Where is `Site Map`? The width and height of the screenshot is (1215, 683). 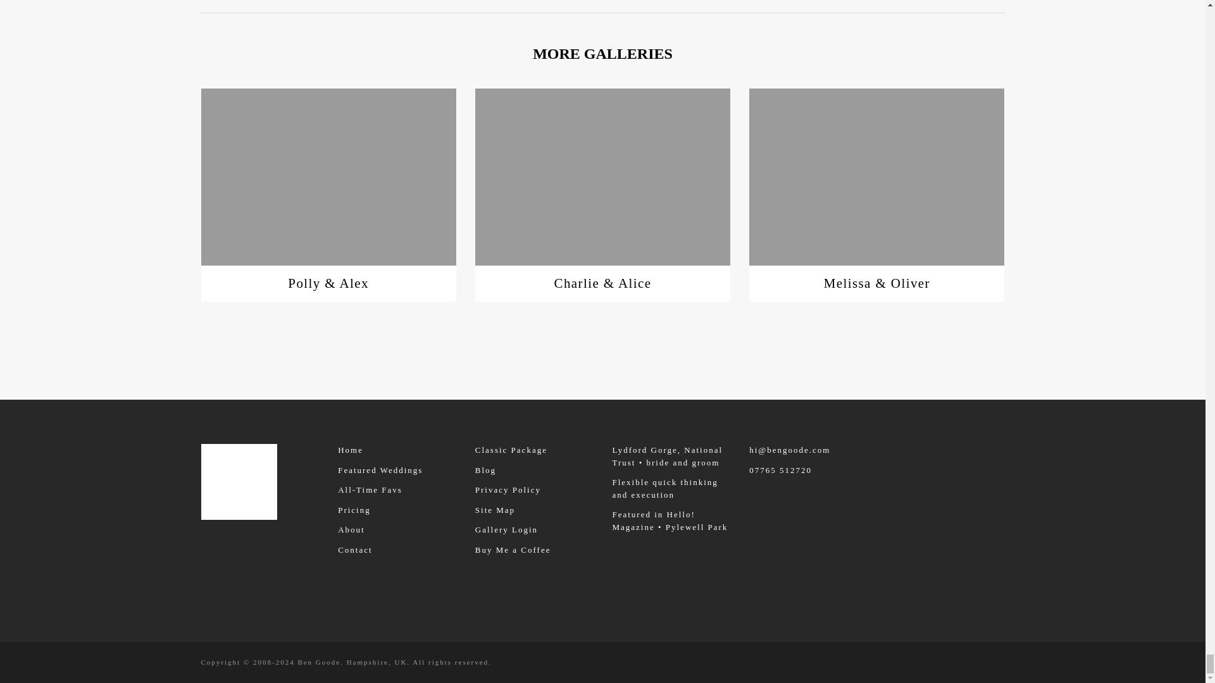
Site Map is located at coordinates (495, 510).